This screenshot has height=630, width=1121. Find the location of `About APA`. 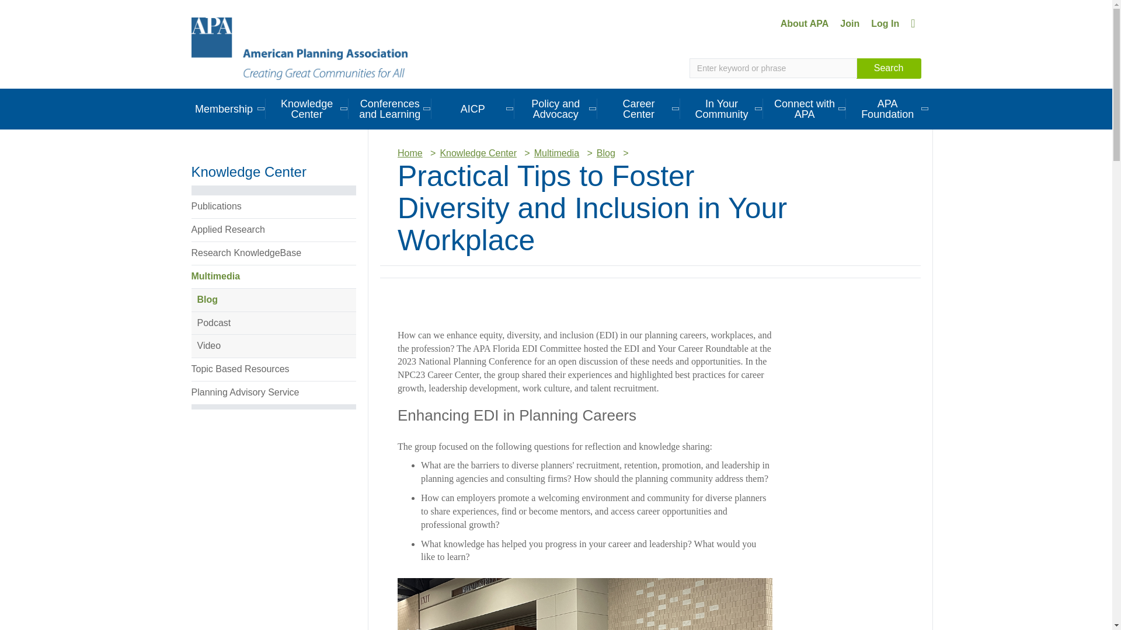

About APA is located at coordinates (805, 23).